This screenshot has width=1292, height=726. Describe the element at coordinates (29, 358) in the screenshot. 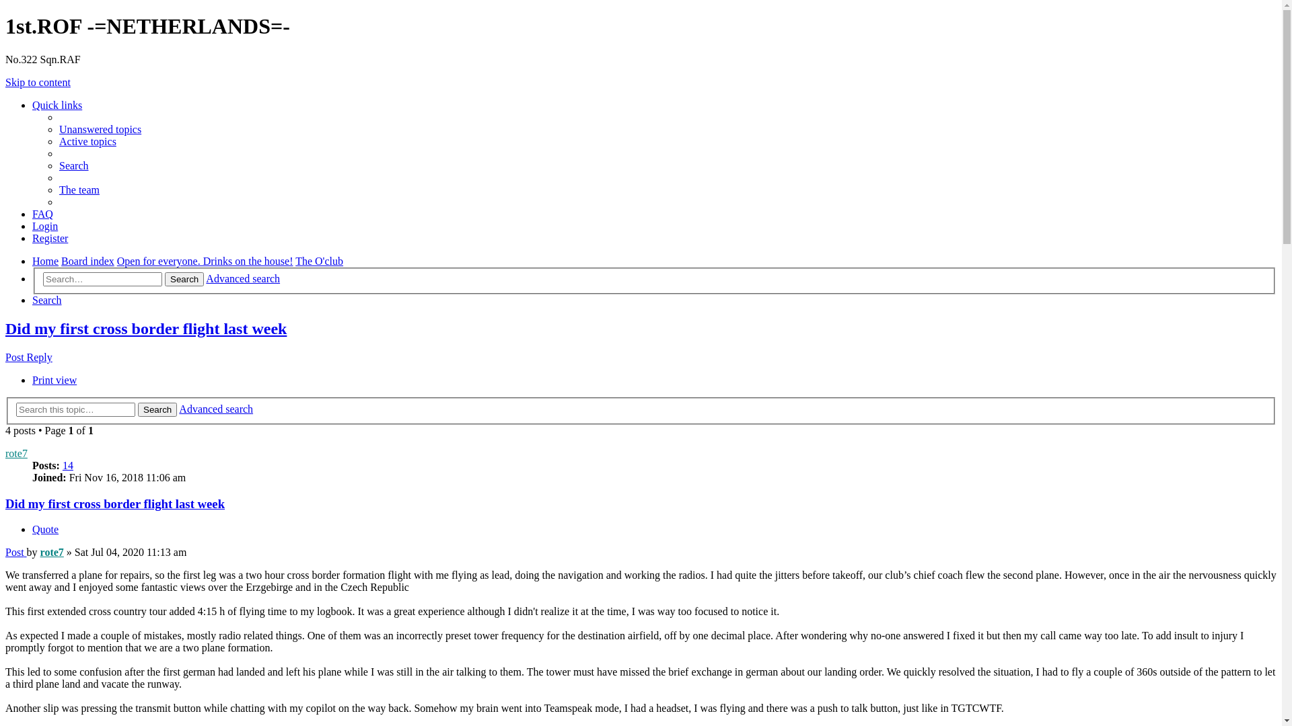

I see `Post Reply` at that location.